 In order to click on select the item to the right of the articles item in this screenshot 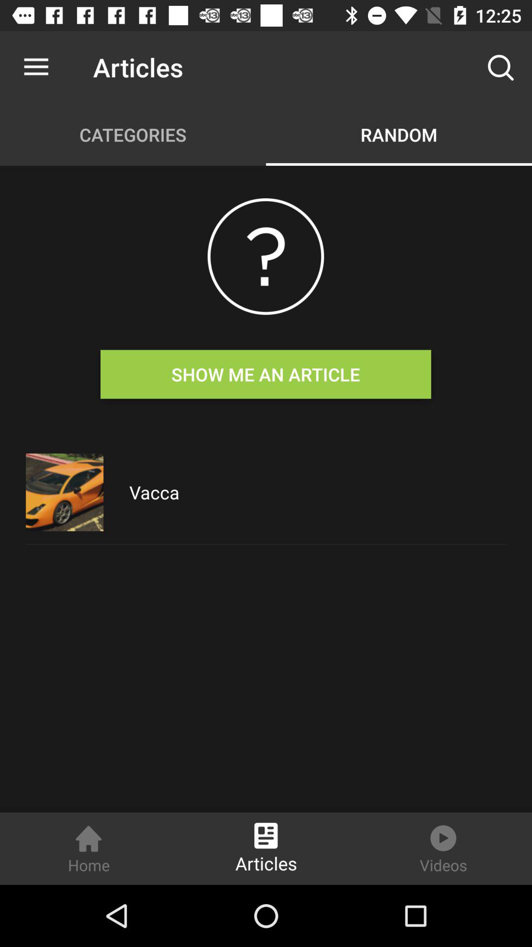, I will do `click(500, 67)`.